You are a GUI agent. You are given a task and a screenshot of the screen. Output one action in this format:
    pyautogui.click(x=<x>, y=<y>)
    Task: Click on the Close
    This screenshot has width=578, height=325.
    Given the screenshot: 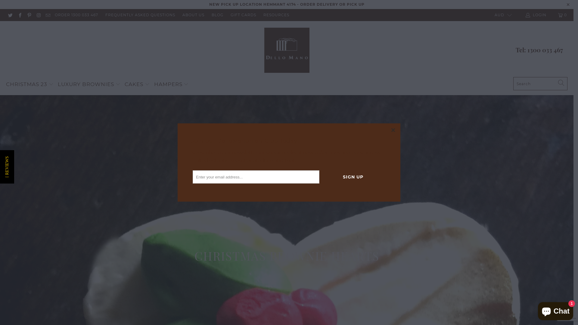 What is the action you would take?
    pyautogui.click(x=393, y=130)
    